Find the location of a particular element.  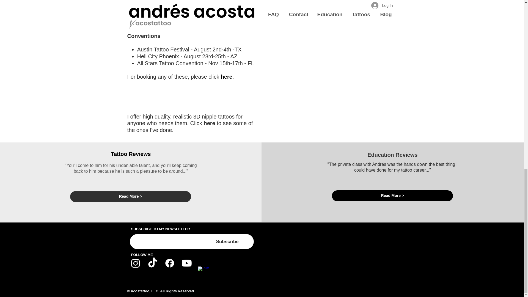

Subscribe is located at coordinates (227, 241).